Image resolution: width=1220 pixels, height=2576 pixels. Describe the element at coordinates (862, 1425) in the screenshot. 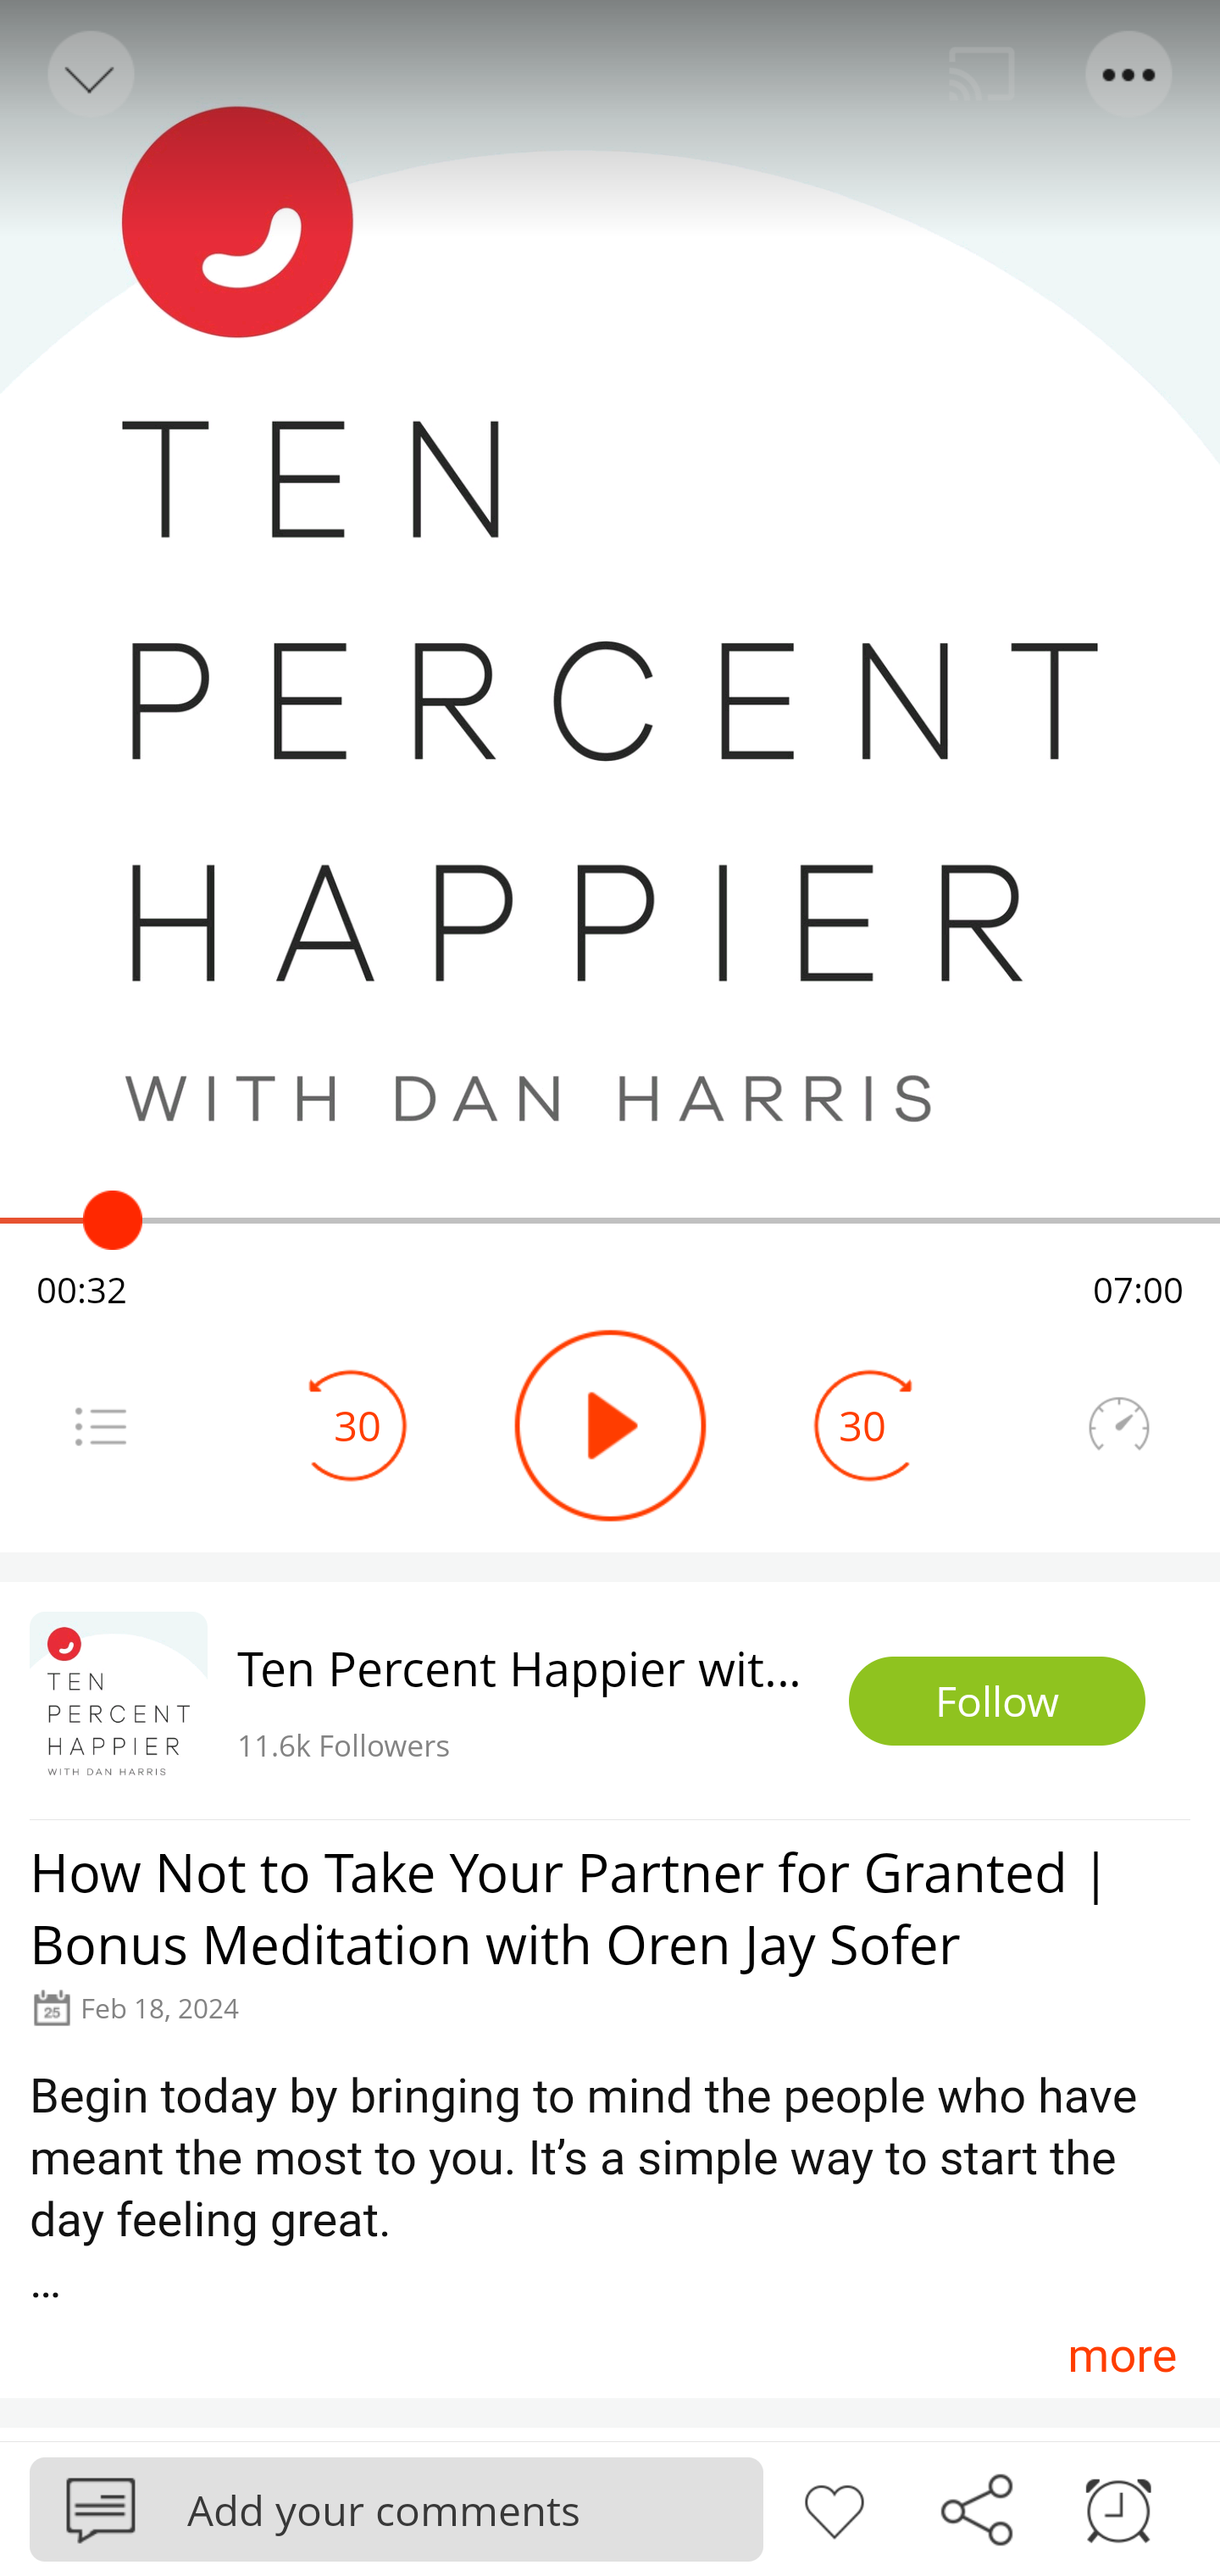

I see `30 Seek Forward` at that location.